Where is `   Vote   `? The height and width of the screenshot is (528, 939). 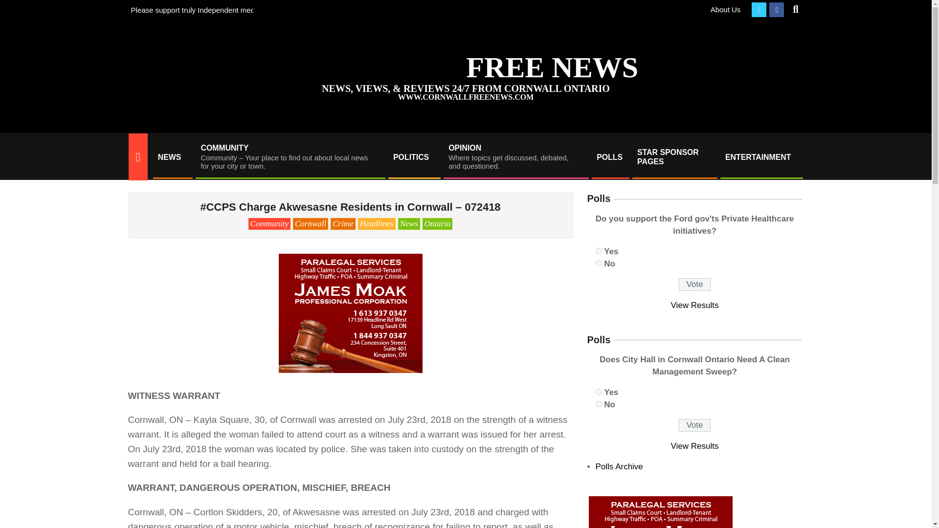    Vote    is located at coordinates (695, 446).